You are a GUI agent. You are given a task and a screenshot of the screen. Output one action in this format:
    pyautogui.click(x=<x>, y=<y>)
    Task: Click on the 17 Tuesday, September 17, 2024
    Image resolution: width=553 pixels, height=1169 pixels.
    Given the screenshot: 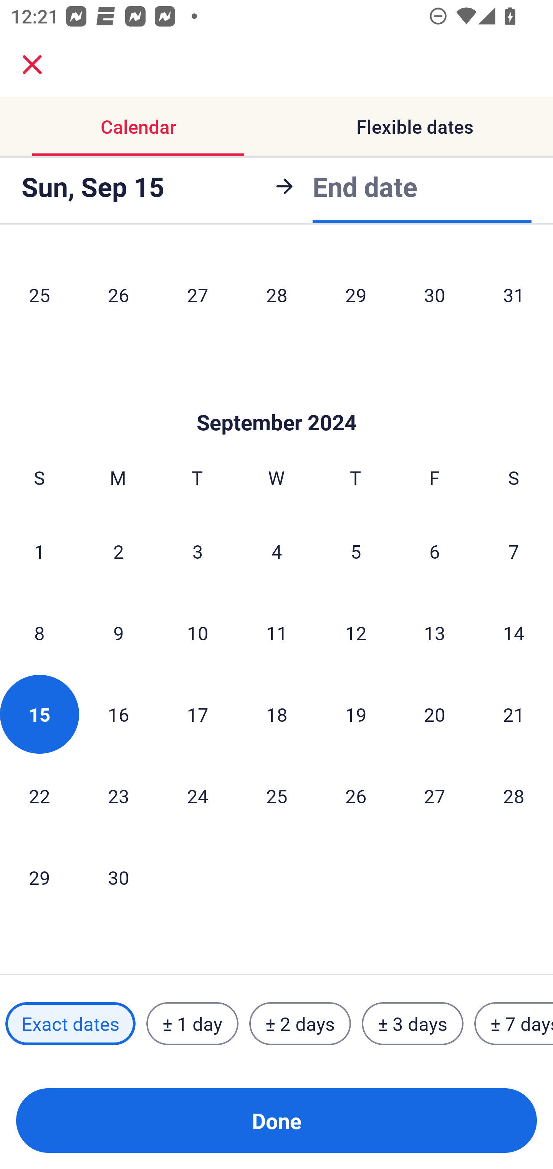 What is the action you would take?
    pyautogui.click(x=197, y=714)
    